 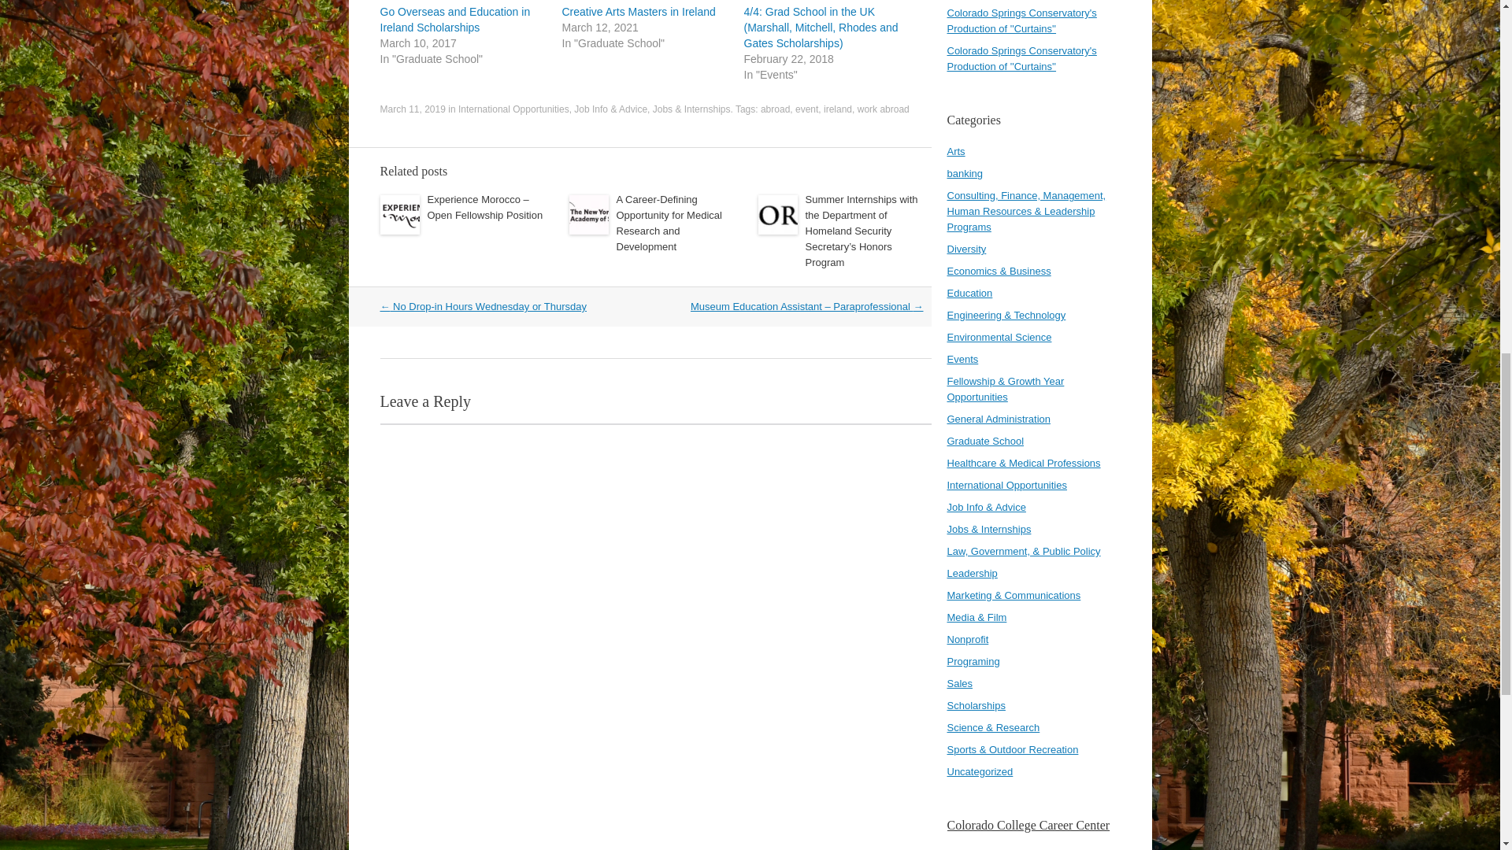 What do you see at coordinates (838, 109) in the screenshot?
I see `ireland` at bounding box center [838, 109].